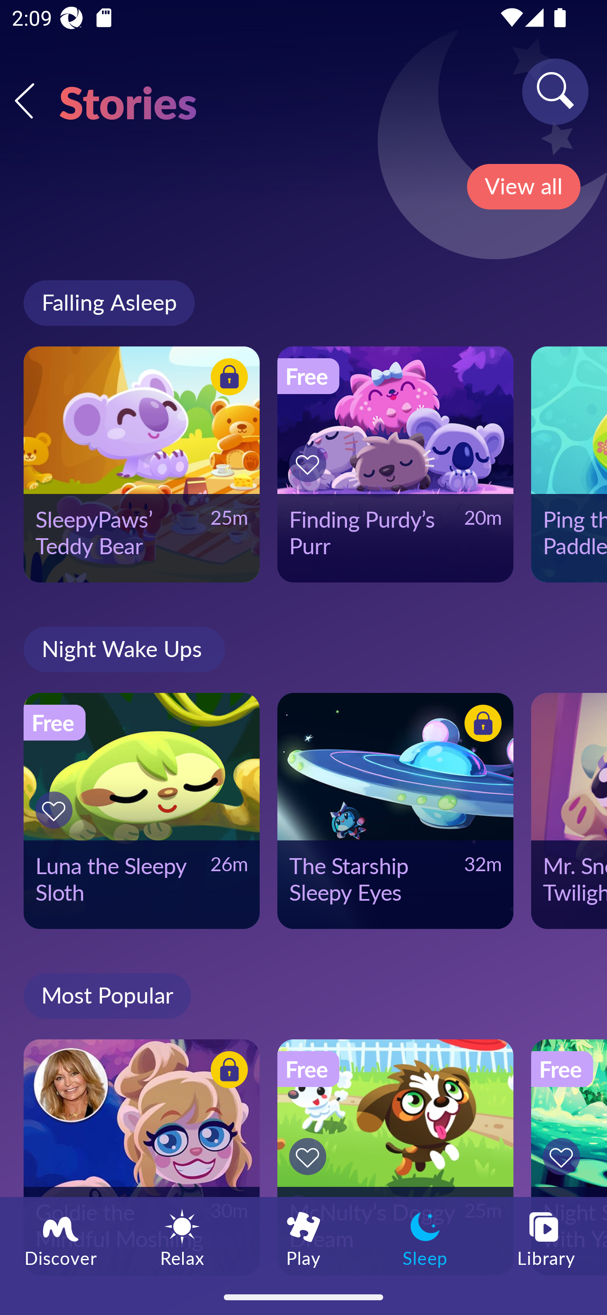  Describe the element at coordinates (310, 464) in the screenshot. I see `Button` at that location.